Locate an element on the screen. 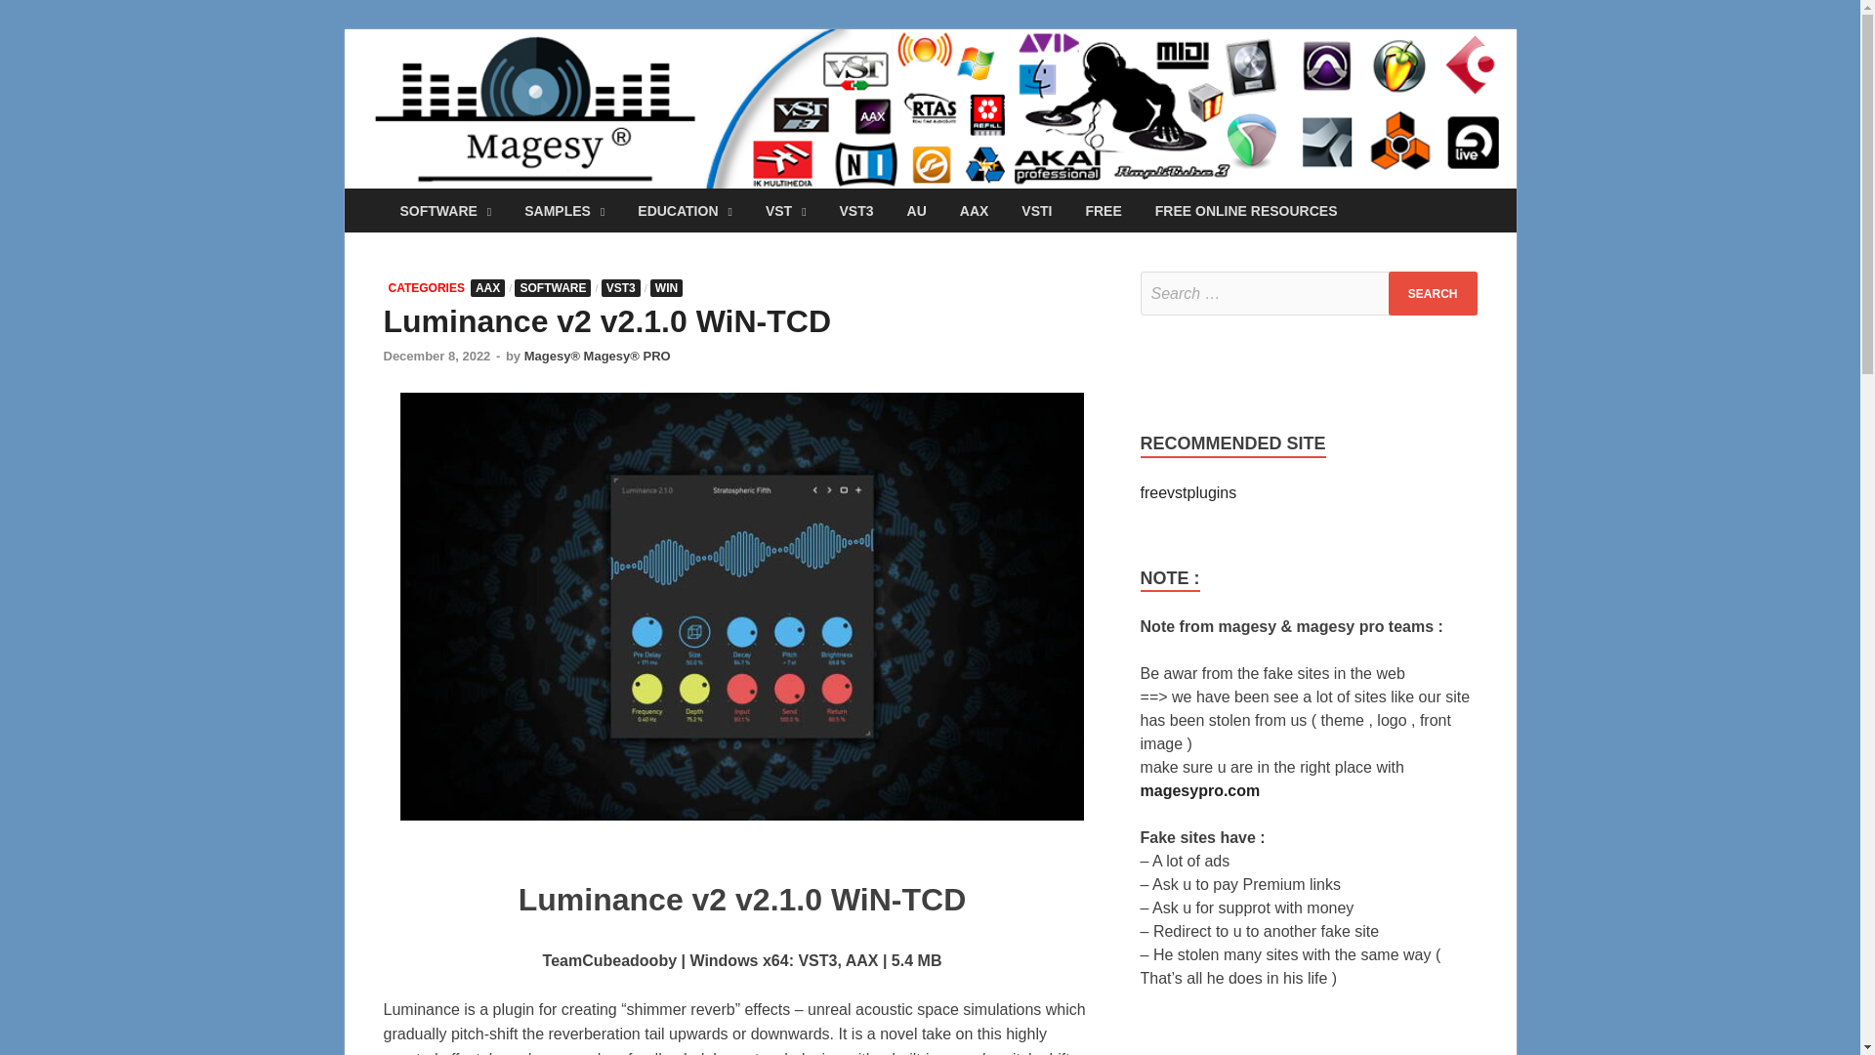 This screenshot has width=1875, height=1055. SOFTWARE is located at coordinates (445, 210).